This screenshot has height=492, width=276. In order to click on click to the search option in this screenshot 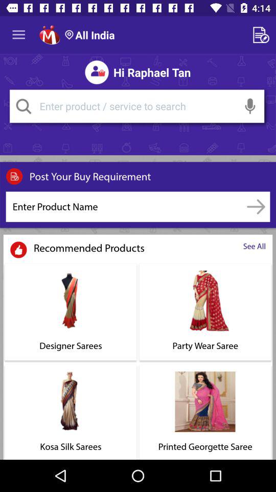, I will do `click(137, 106)`.